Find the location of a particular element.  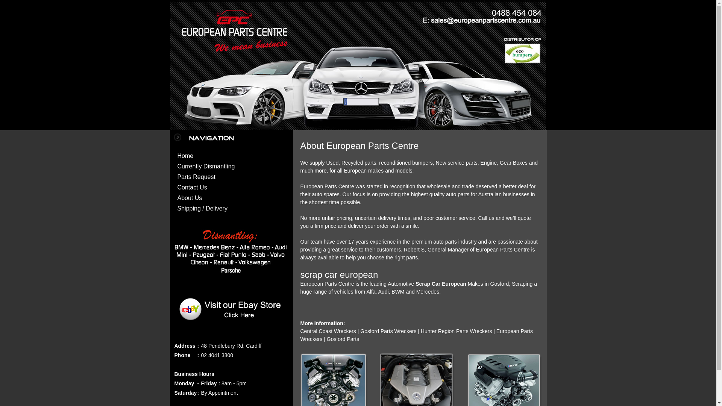

About Us is located at coordinates (190, 198).